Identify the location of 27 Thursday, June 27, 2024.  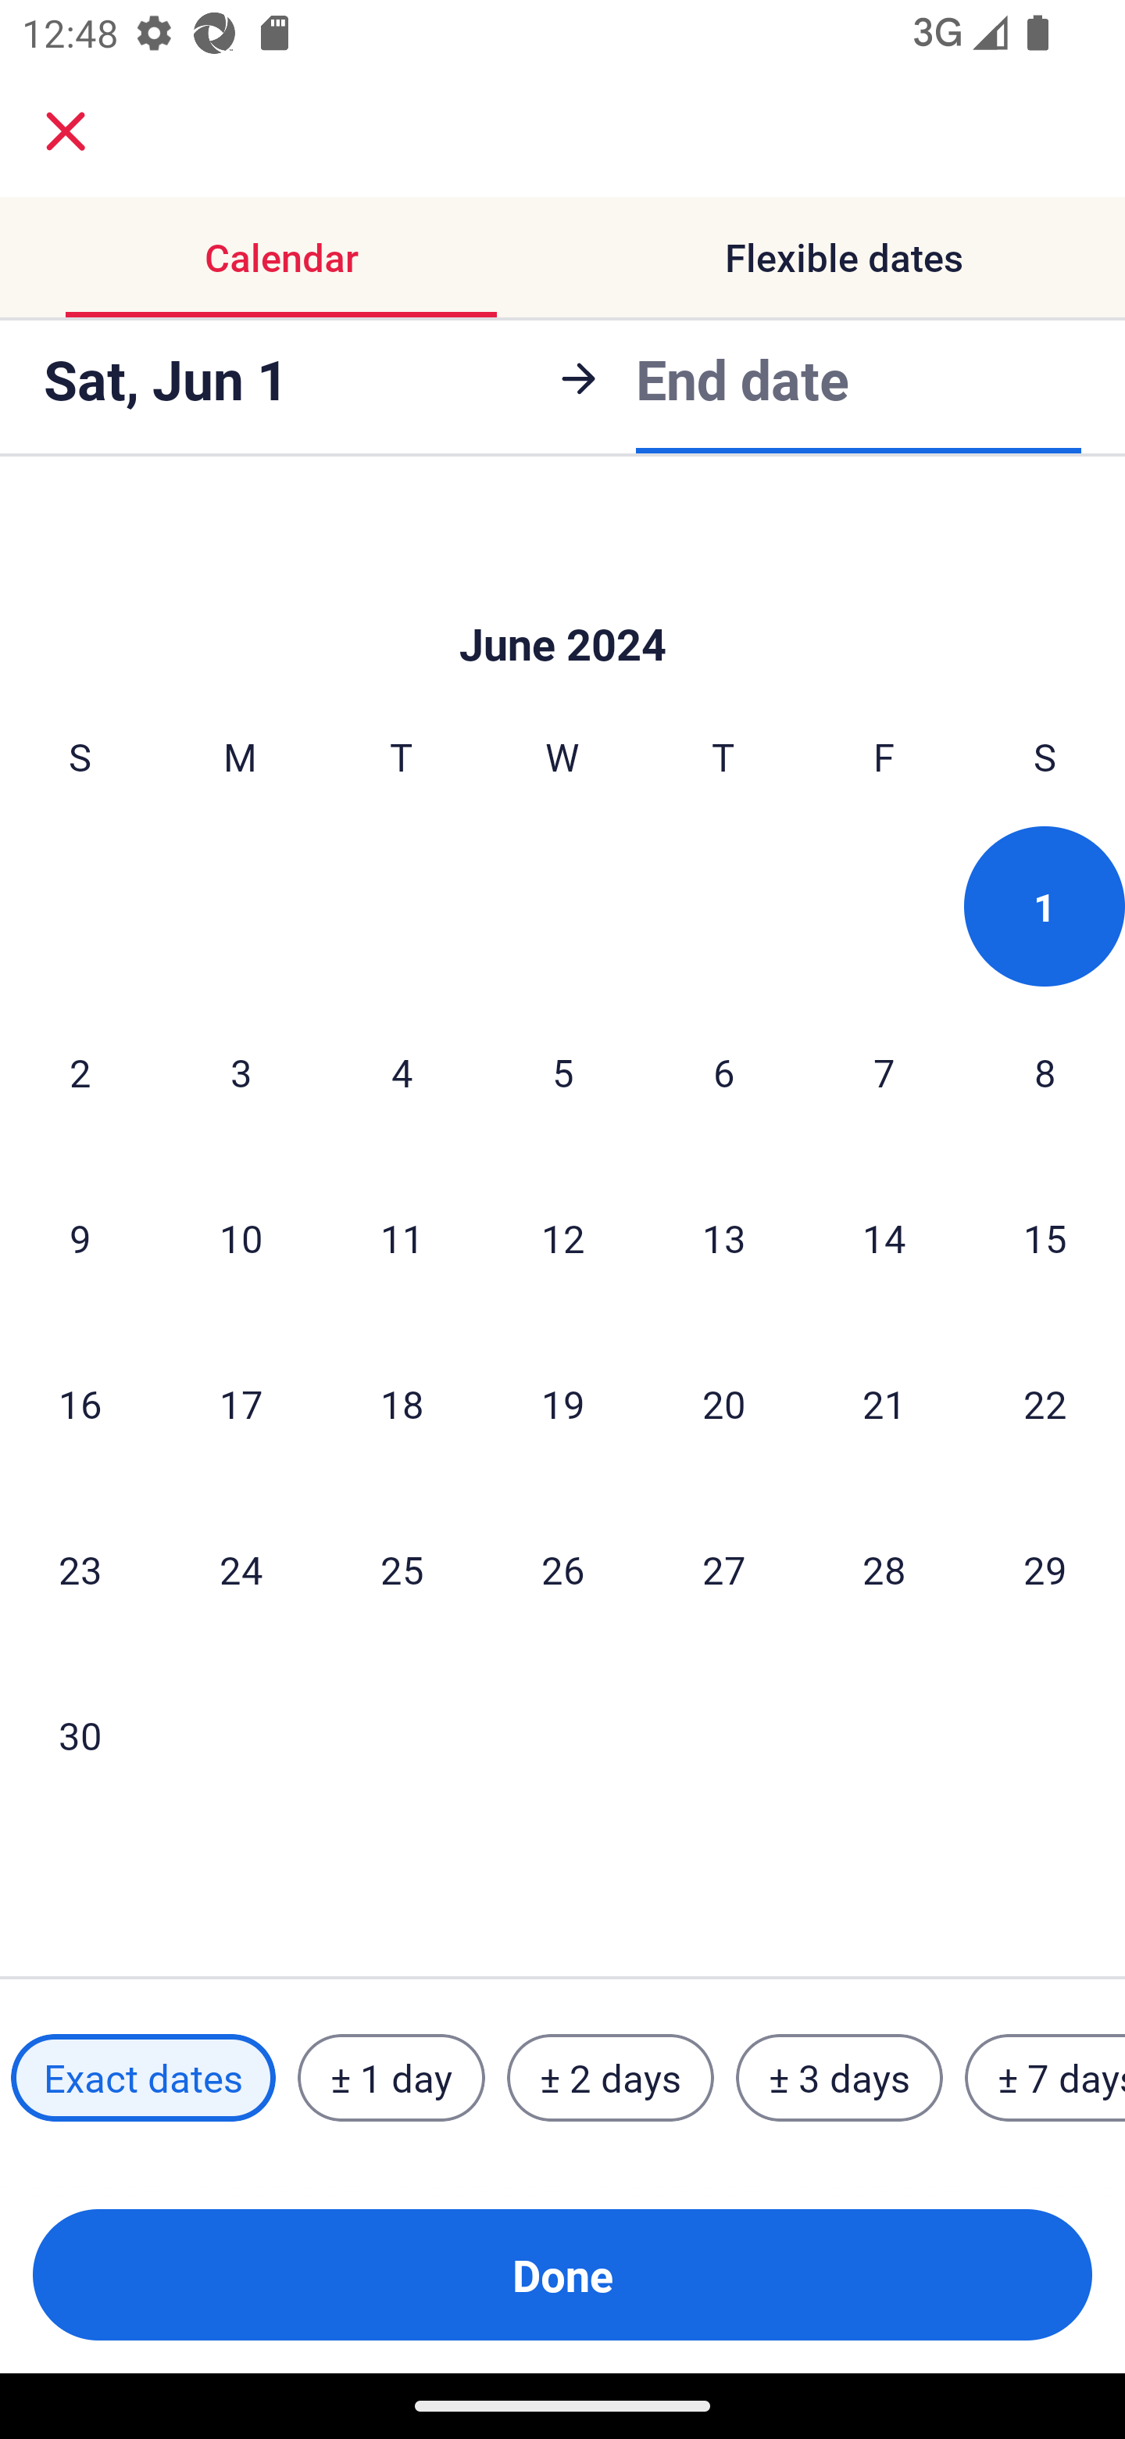
(723, 1570).